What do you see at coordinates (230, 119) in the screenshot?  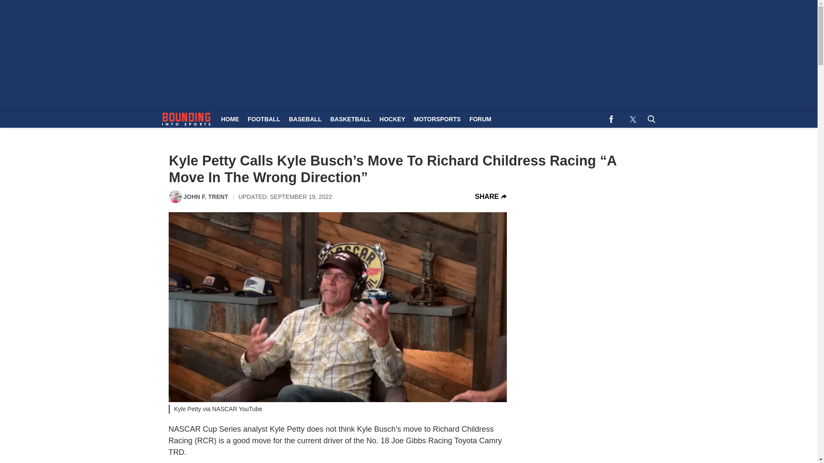 I see `HOME` at bounding box center [230, 119].